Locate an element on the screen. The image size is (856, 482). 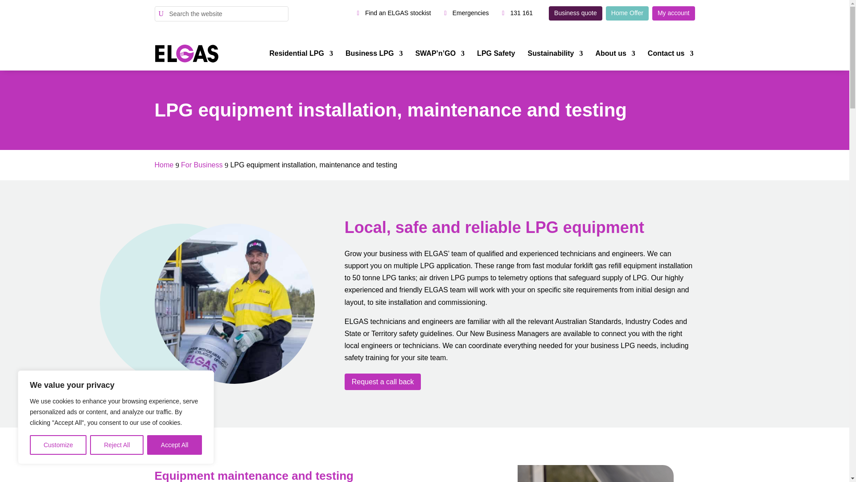
Accept All is located at coordinates (175, 445).